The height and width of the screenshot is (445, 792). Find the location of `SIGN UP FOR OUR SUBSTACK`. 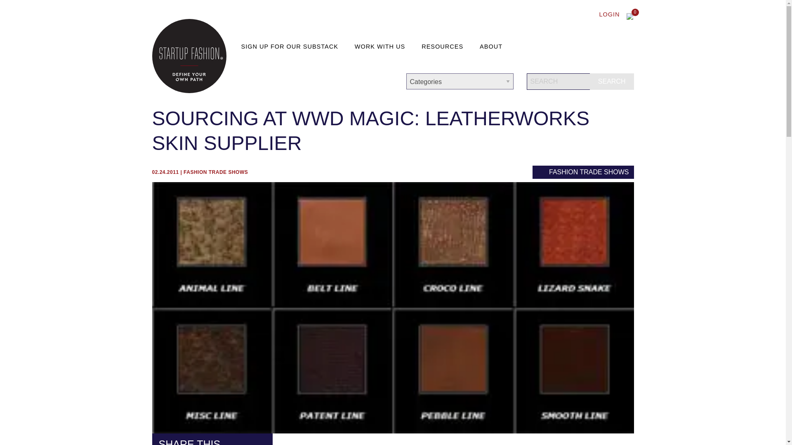

SIGN UP FOR OUR SUBSTACK is located at coordinates (291, 47).